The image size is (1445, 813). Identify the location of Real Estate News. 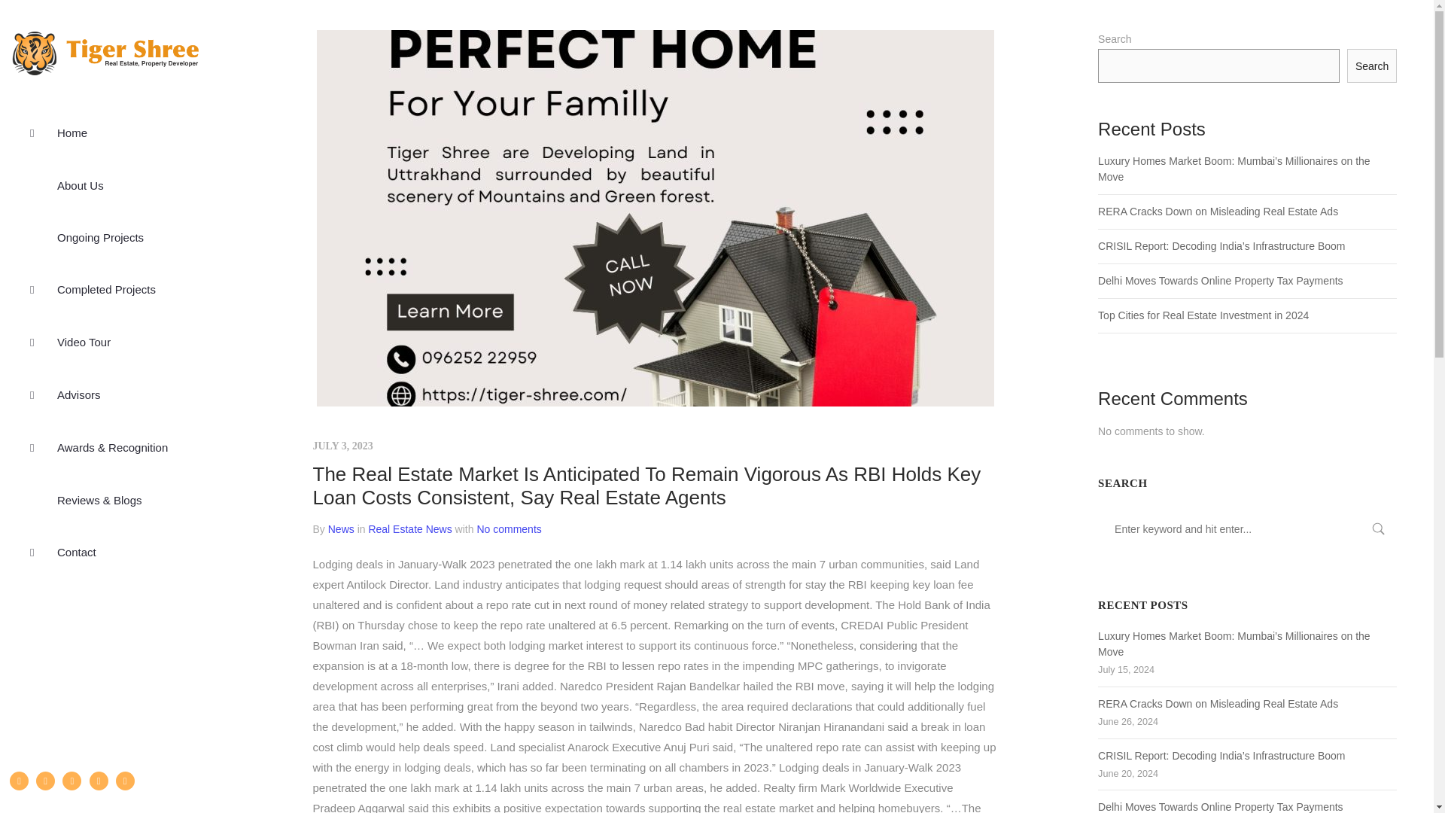
(409, 528).